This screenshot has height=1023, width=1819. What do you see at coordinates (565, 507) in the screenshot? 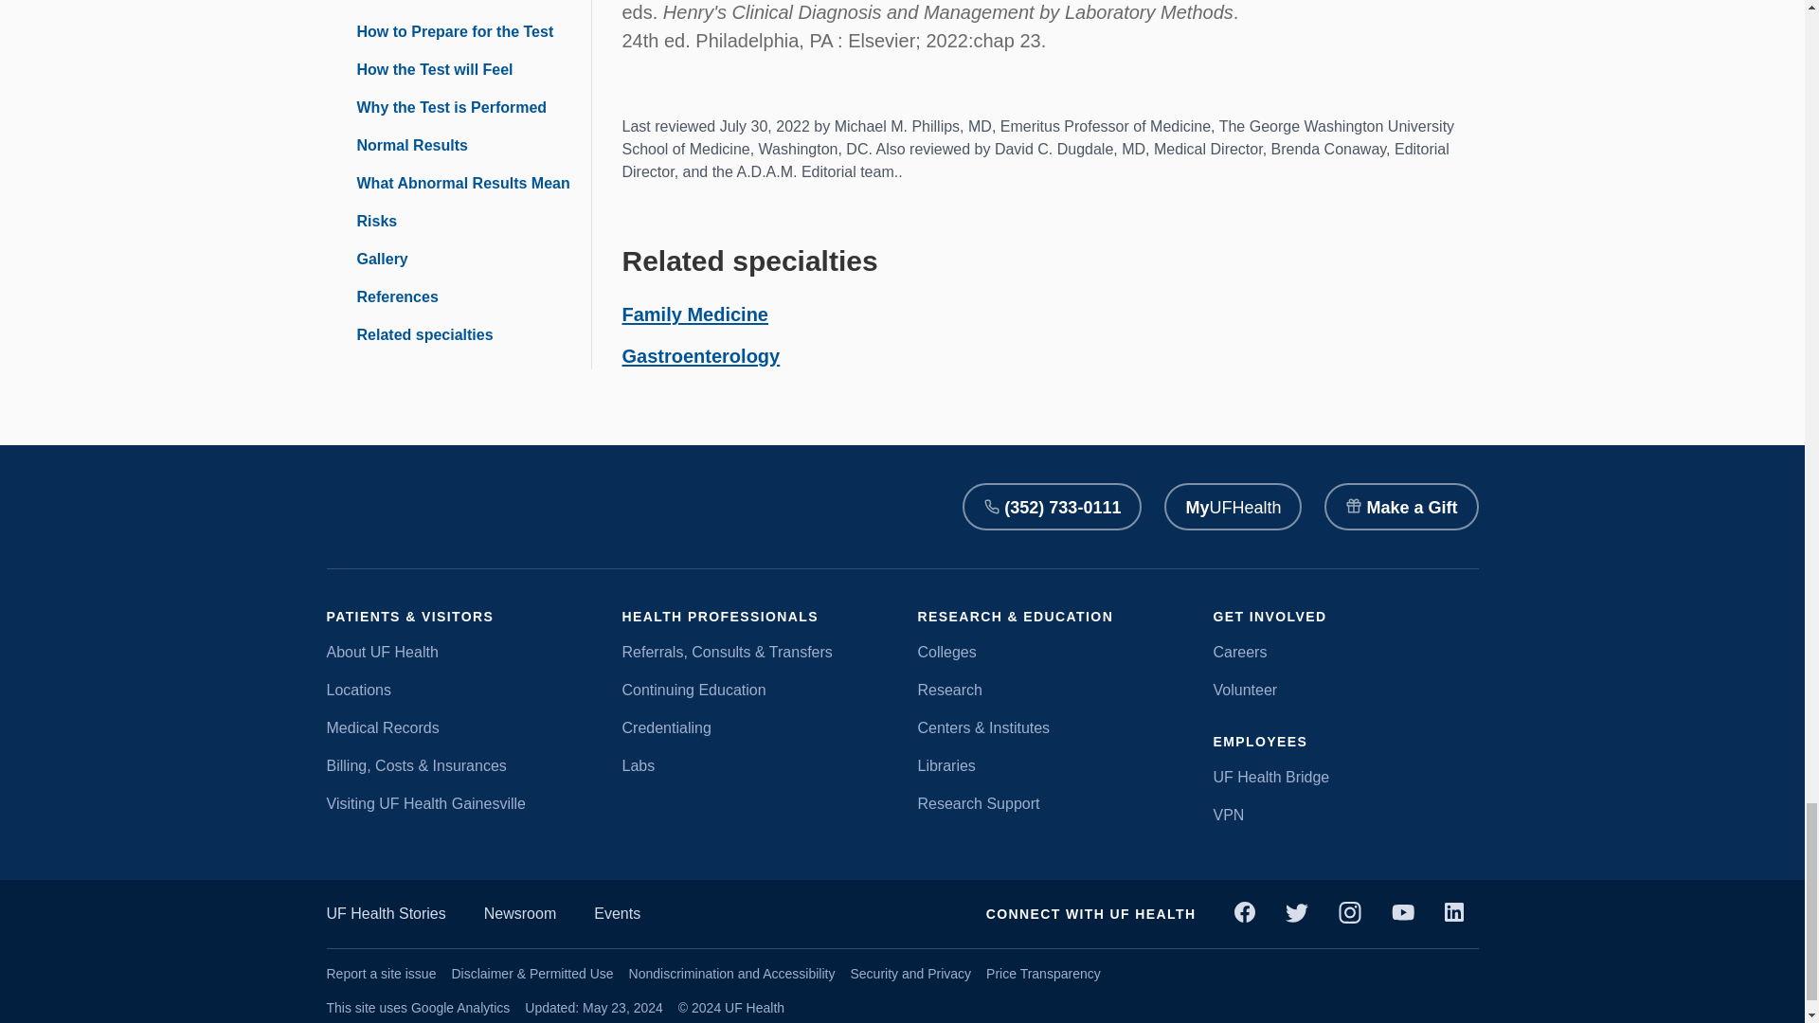
I see `University of Florida` at bounding box center [565, 507].